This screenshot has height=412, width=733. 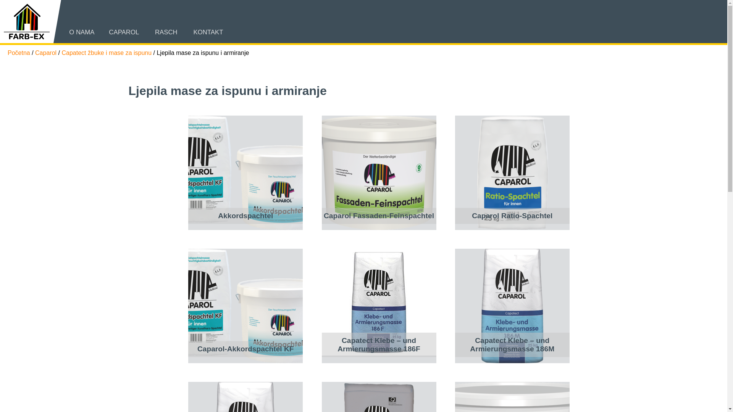 What do you see at coordinates (82, 32) in the screenshot?
I see `O NAMA` at bounding box center [82, 32].